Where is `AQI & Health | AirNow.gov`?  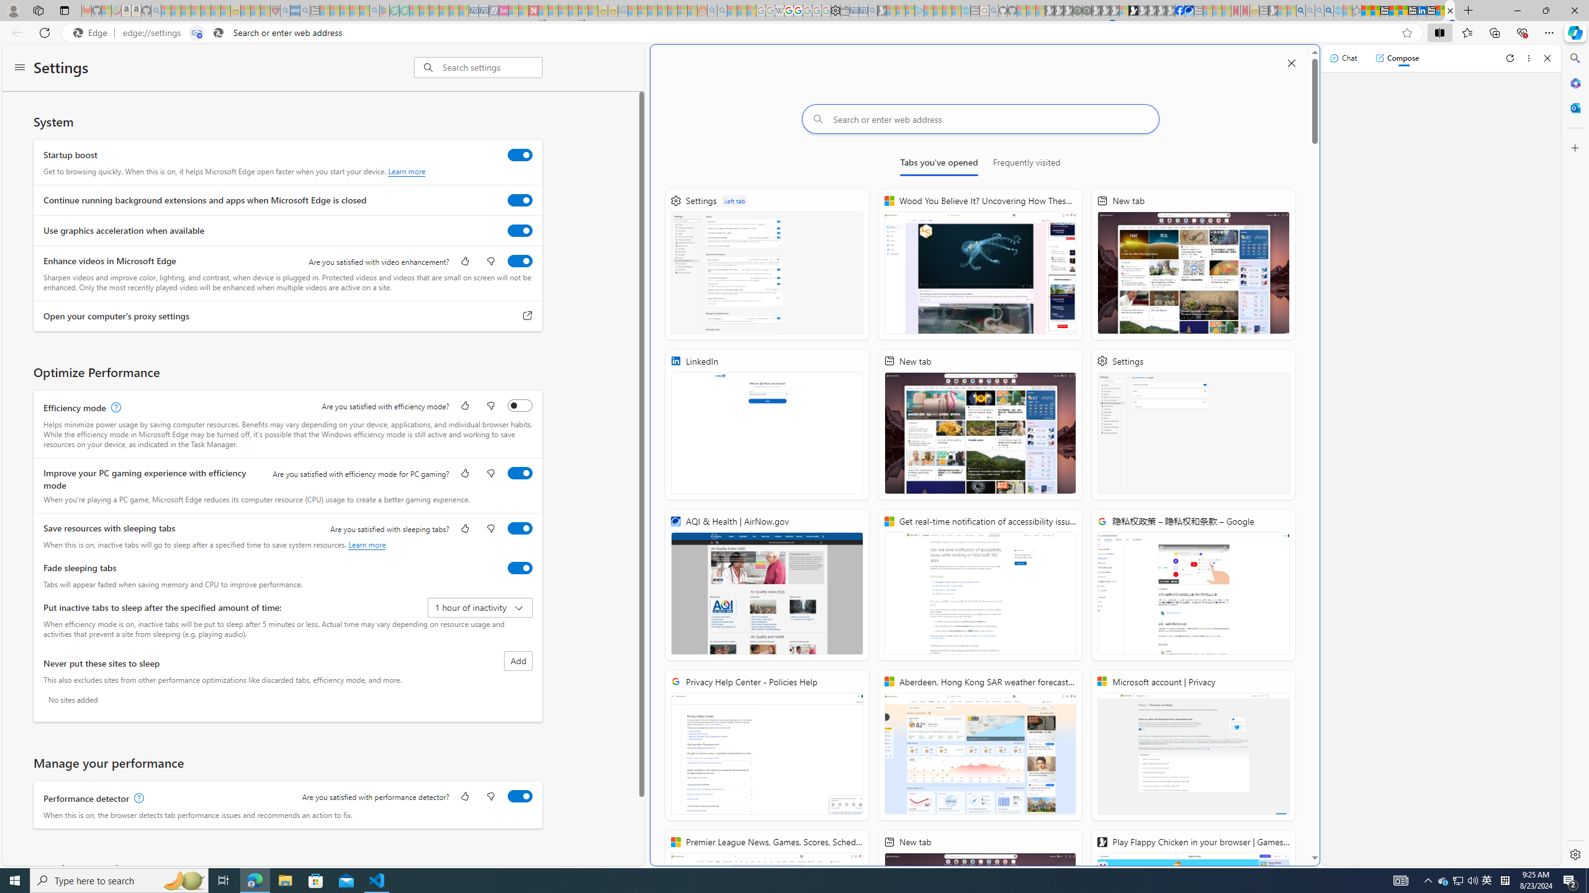
AQI & Health | AirNow.gov is located at coordinates (767, 585).